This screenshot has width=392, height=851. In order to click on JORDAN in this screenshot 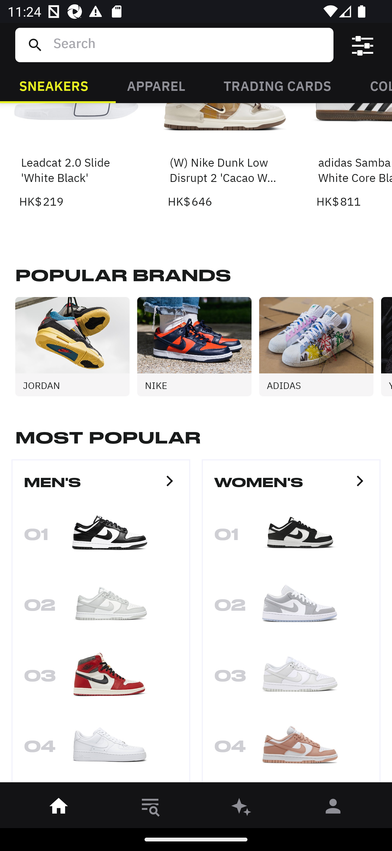, I will do `click(76, 346)`.